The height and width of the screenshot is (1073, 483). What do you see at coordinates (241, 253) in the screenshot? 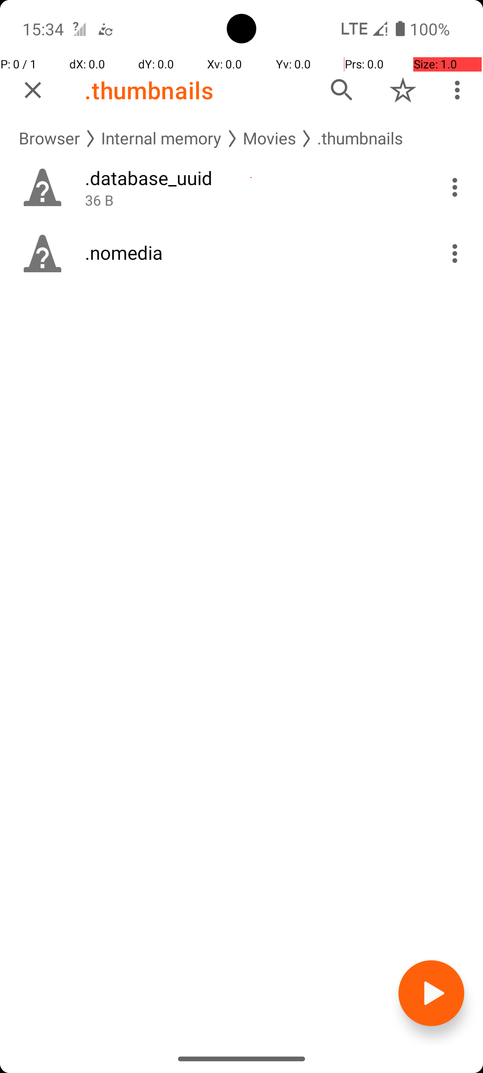
I see `File: .nomedia` at bounding box center [241, 253].